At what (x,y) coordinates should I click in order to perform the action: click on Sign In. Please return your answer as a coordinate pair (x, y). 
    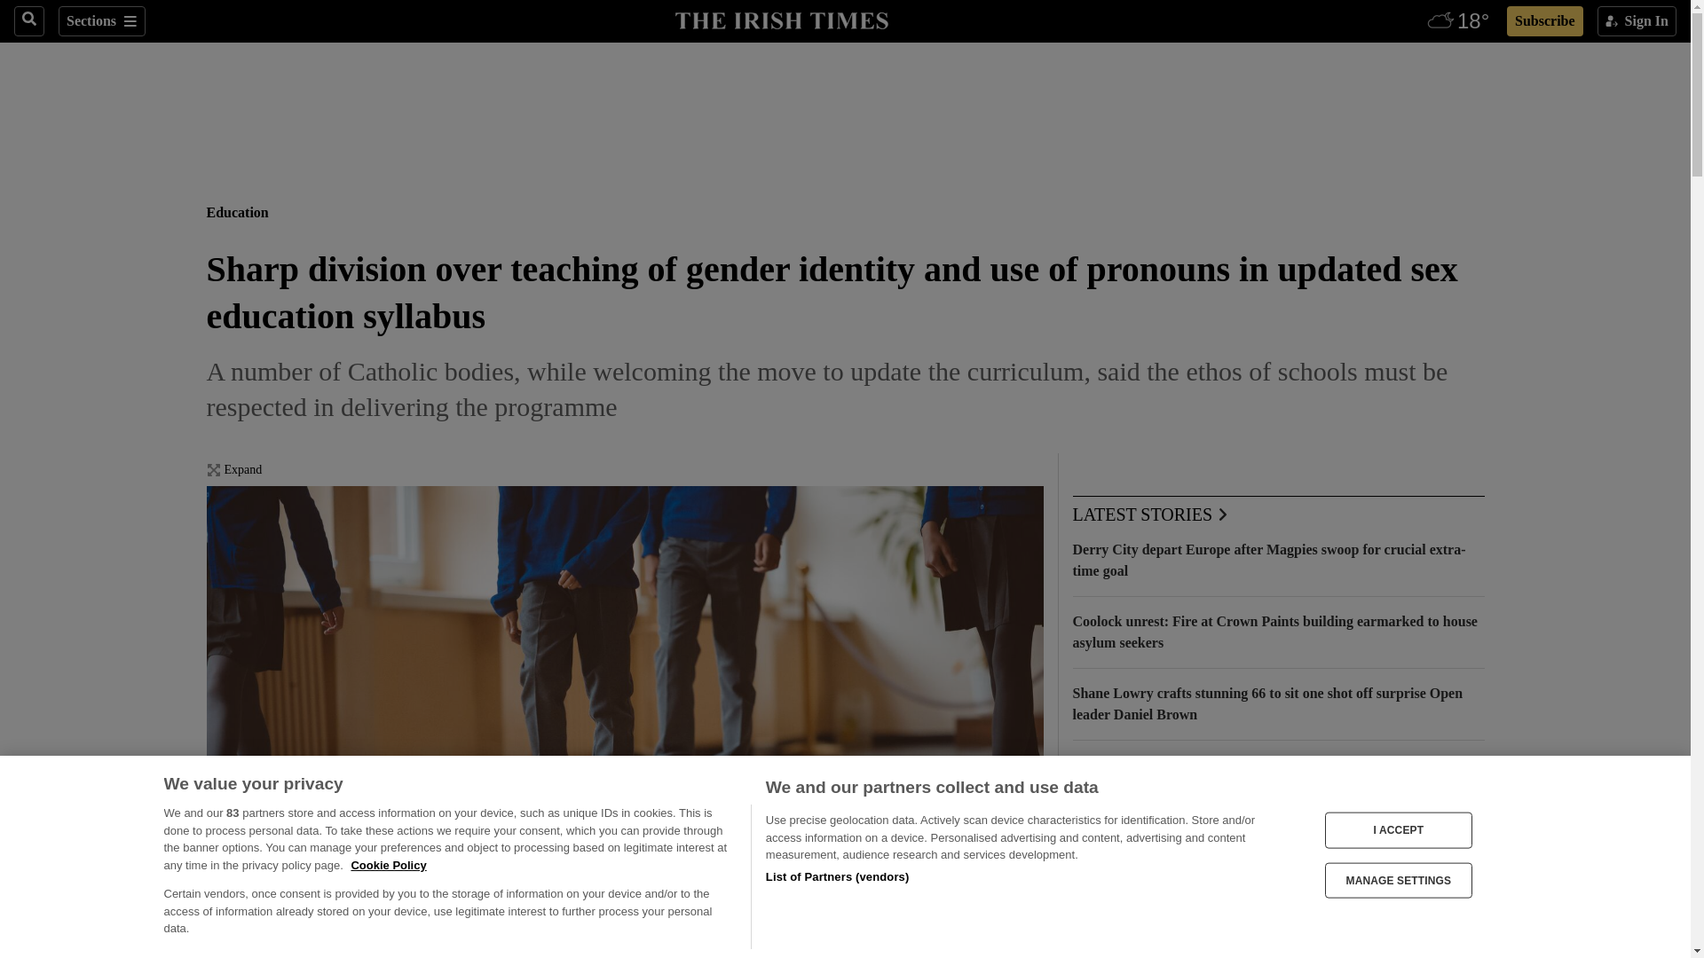
    Looking at the image, I should click on (1637, 21).